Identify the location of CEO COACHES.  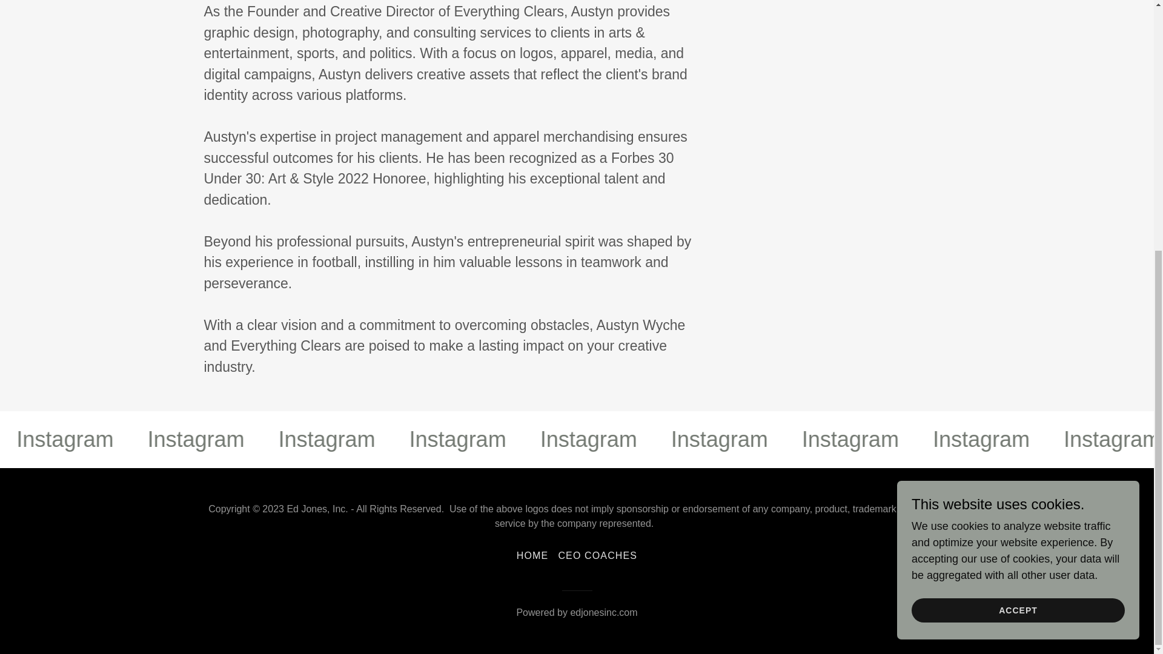
(597, 556).